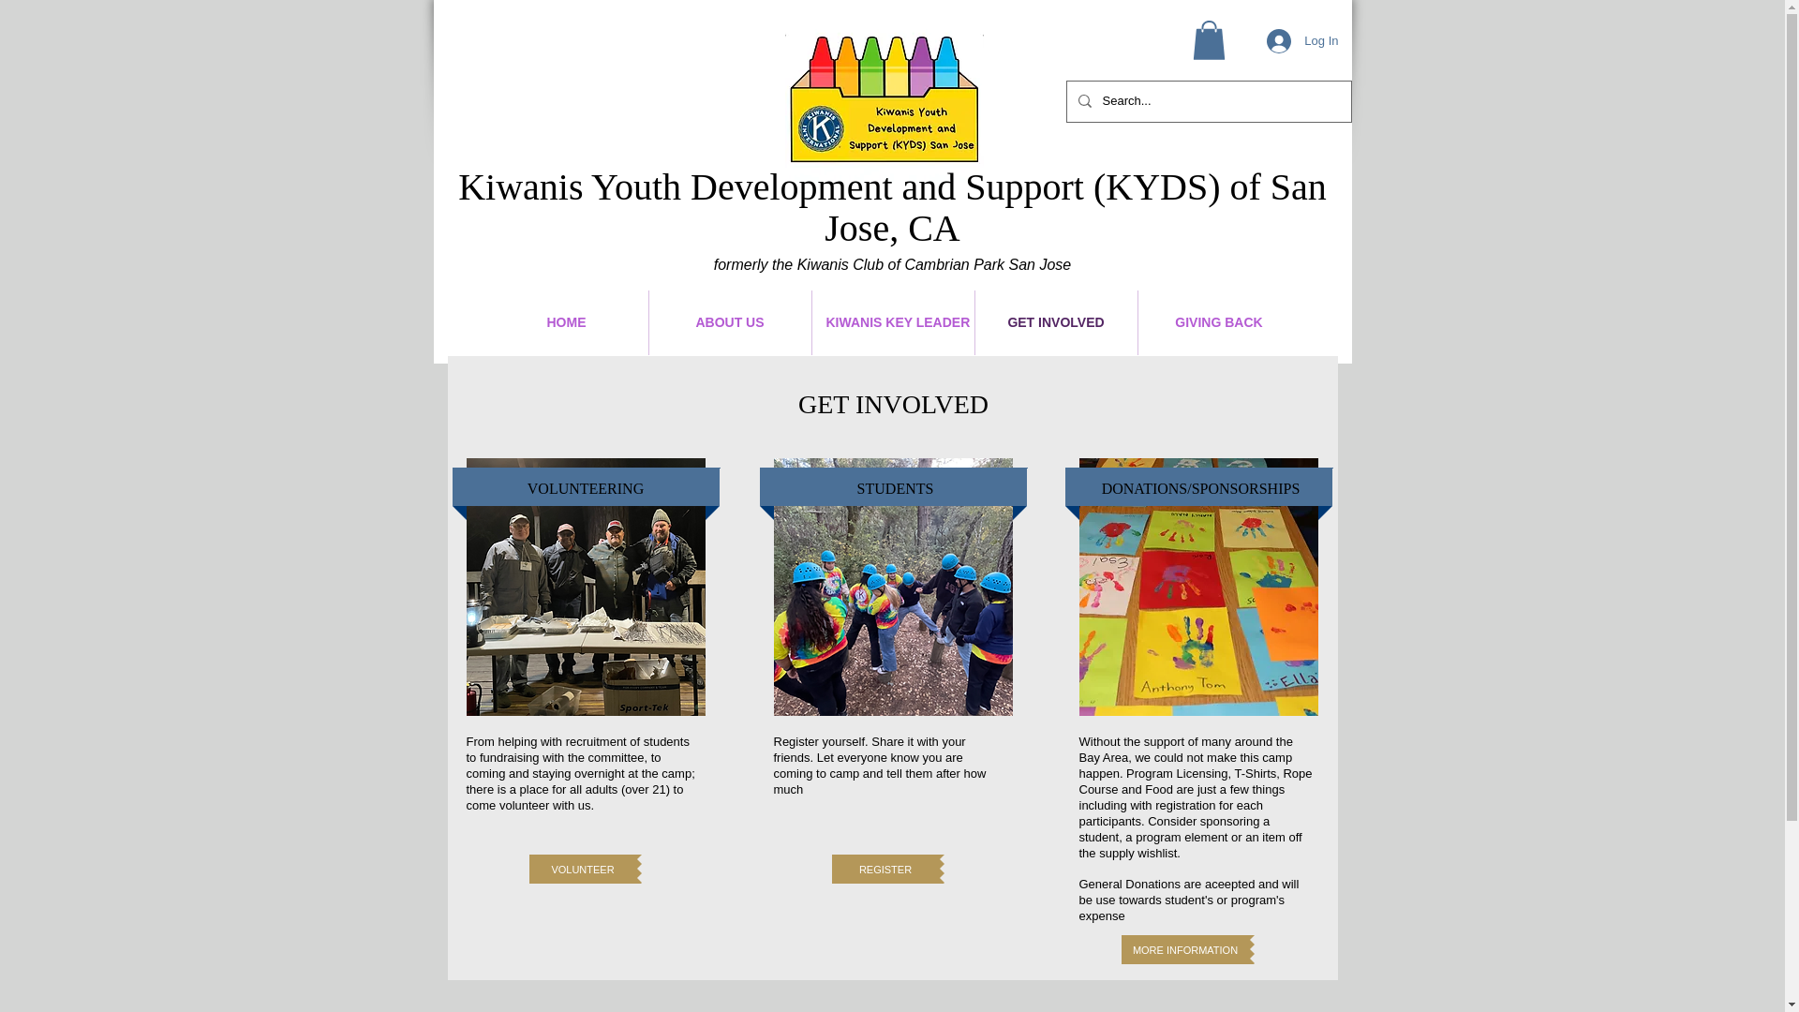 This screenshot has height=1012, width=1799. I want to click on HOME, so click(566, 322).